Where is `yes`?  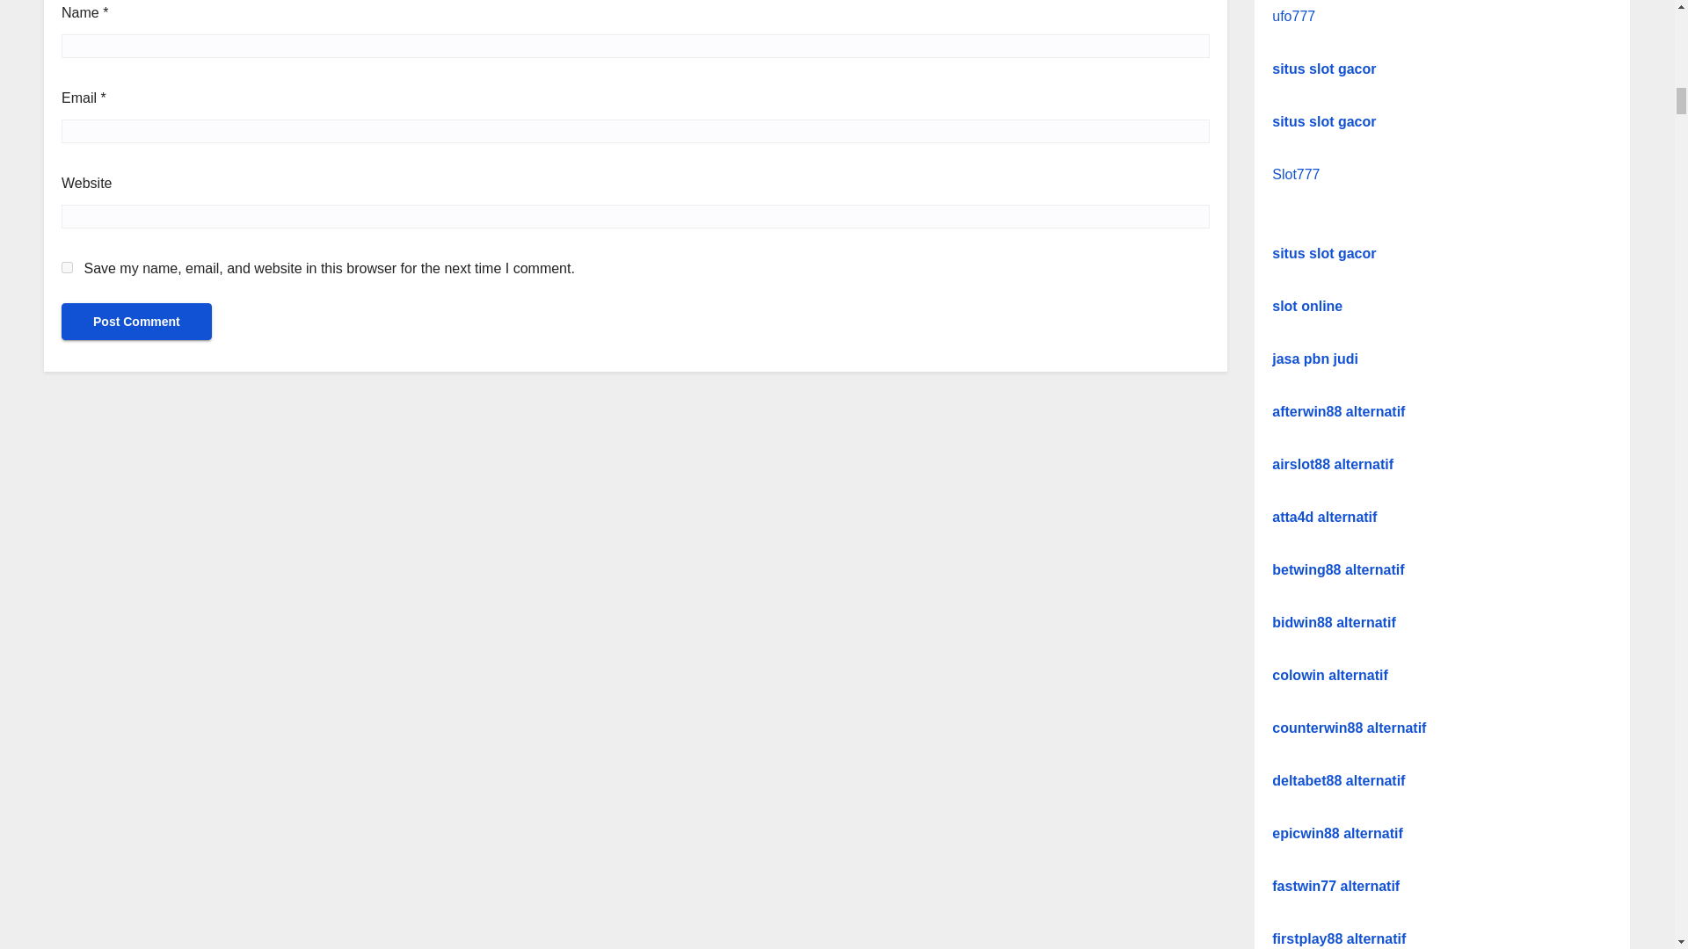
yes is located at coordinates (67, 267).